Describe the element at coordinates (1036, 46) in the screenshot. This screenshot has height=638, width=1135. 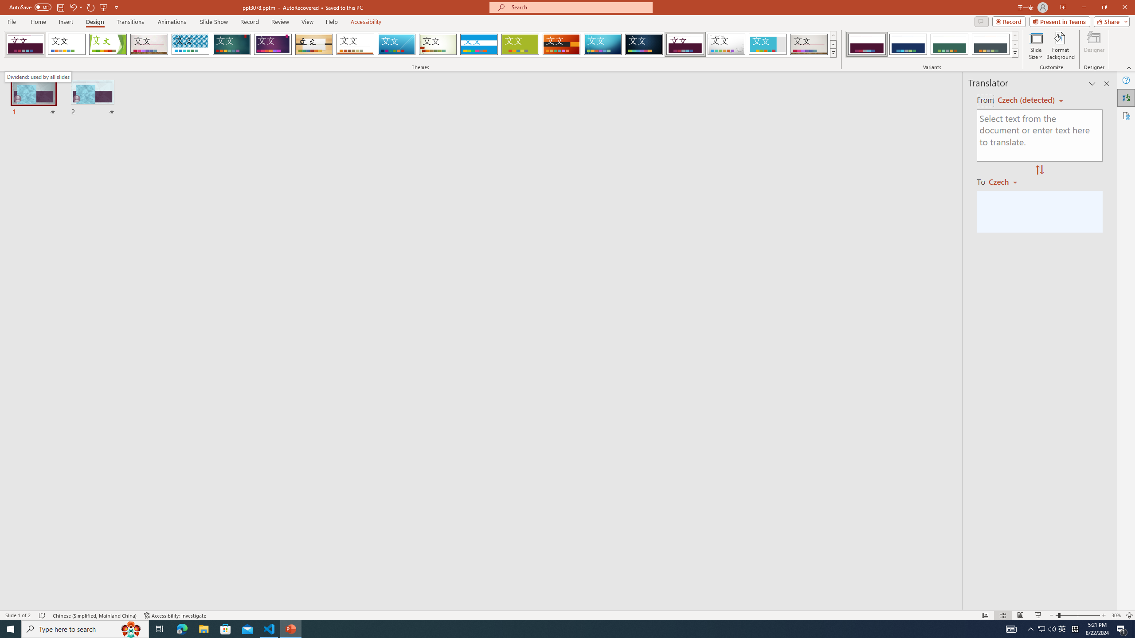
I see `Slide Size` at that location.